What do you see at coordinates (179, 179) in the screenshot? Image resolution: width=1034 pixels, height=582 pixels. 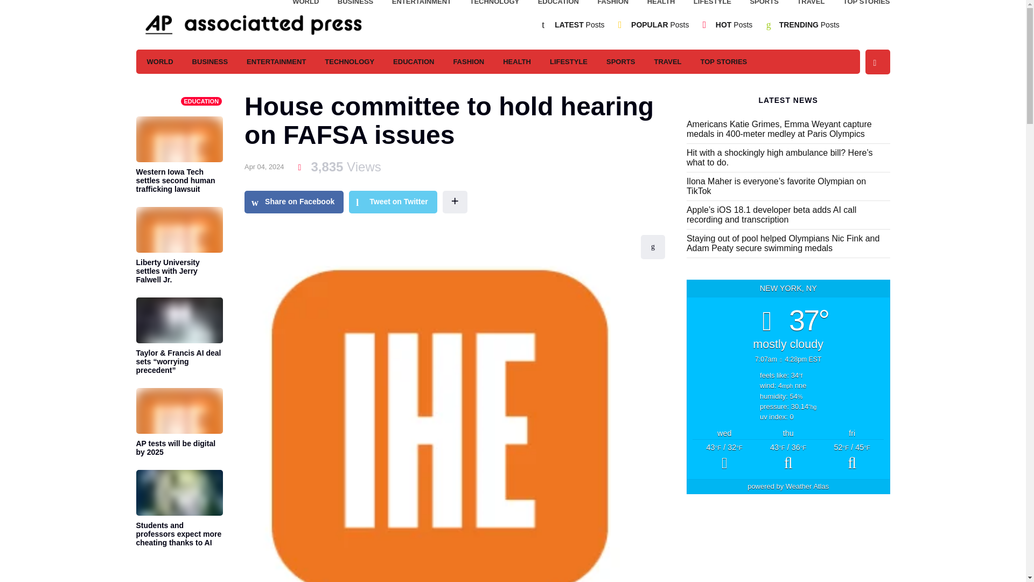 I see `Western Iowa Tech settles second human trafficking lawsuit` at bounding box center [179, 179].